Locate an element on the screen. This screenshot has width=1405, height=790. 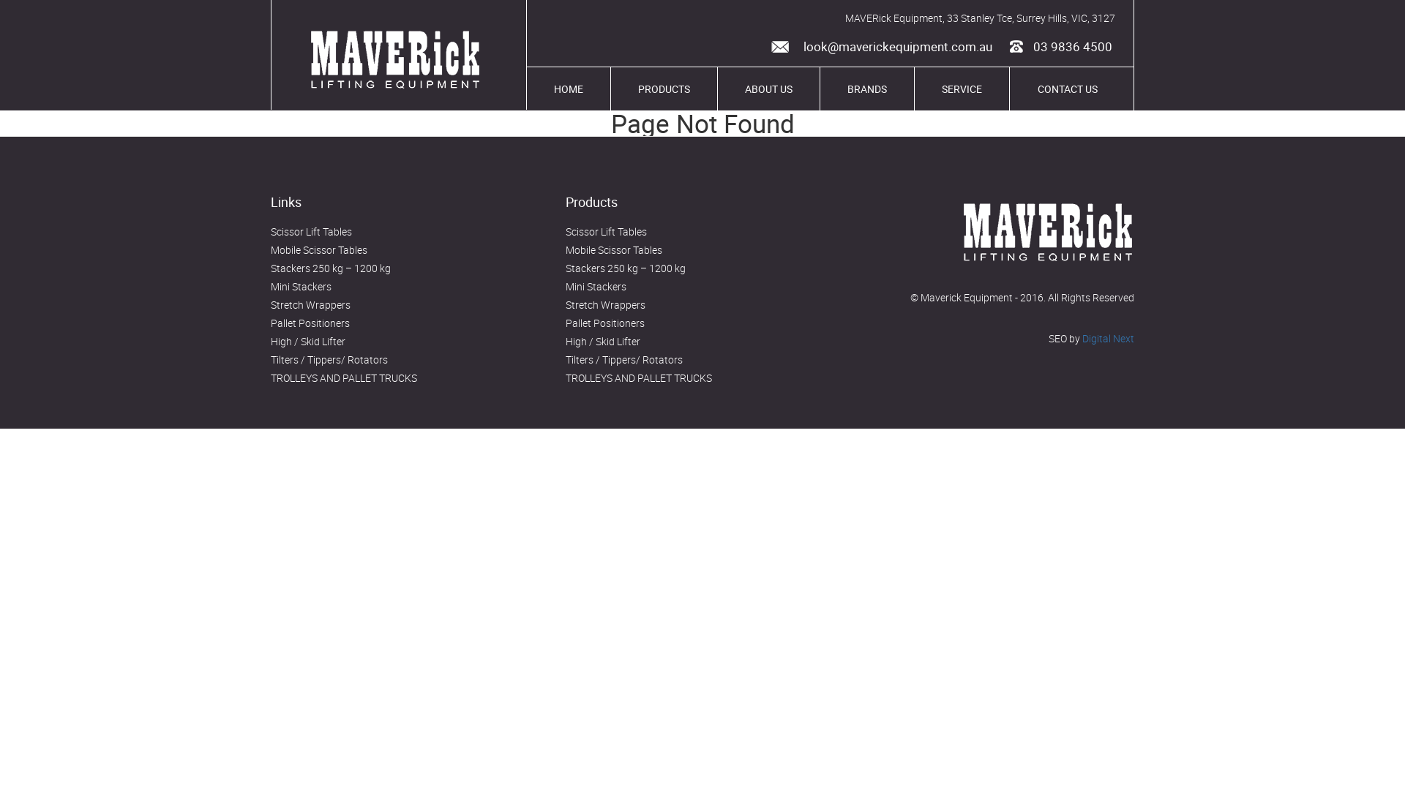
Tilters / Tippers/ Rotators is located at coordinates (624, 360).